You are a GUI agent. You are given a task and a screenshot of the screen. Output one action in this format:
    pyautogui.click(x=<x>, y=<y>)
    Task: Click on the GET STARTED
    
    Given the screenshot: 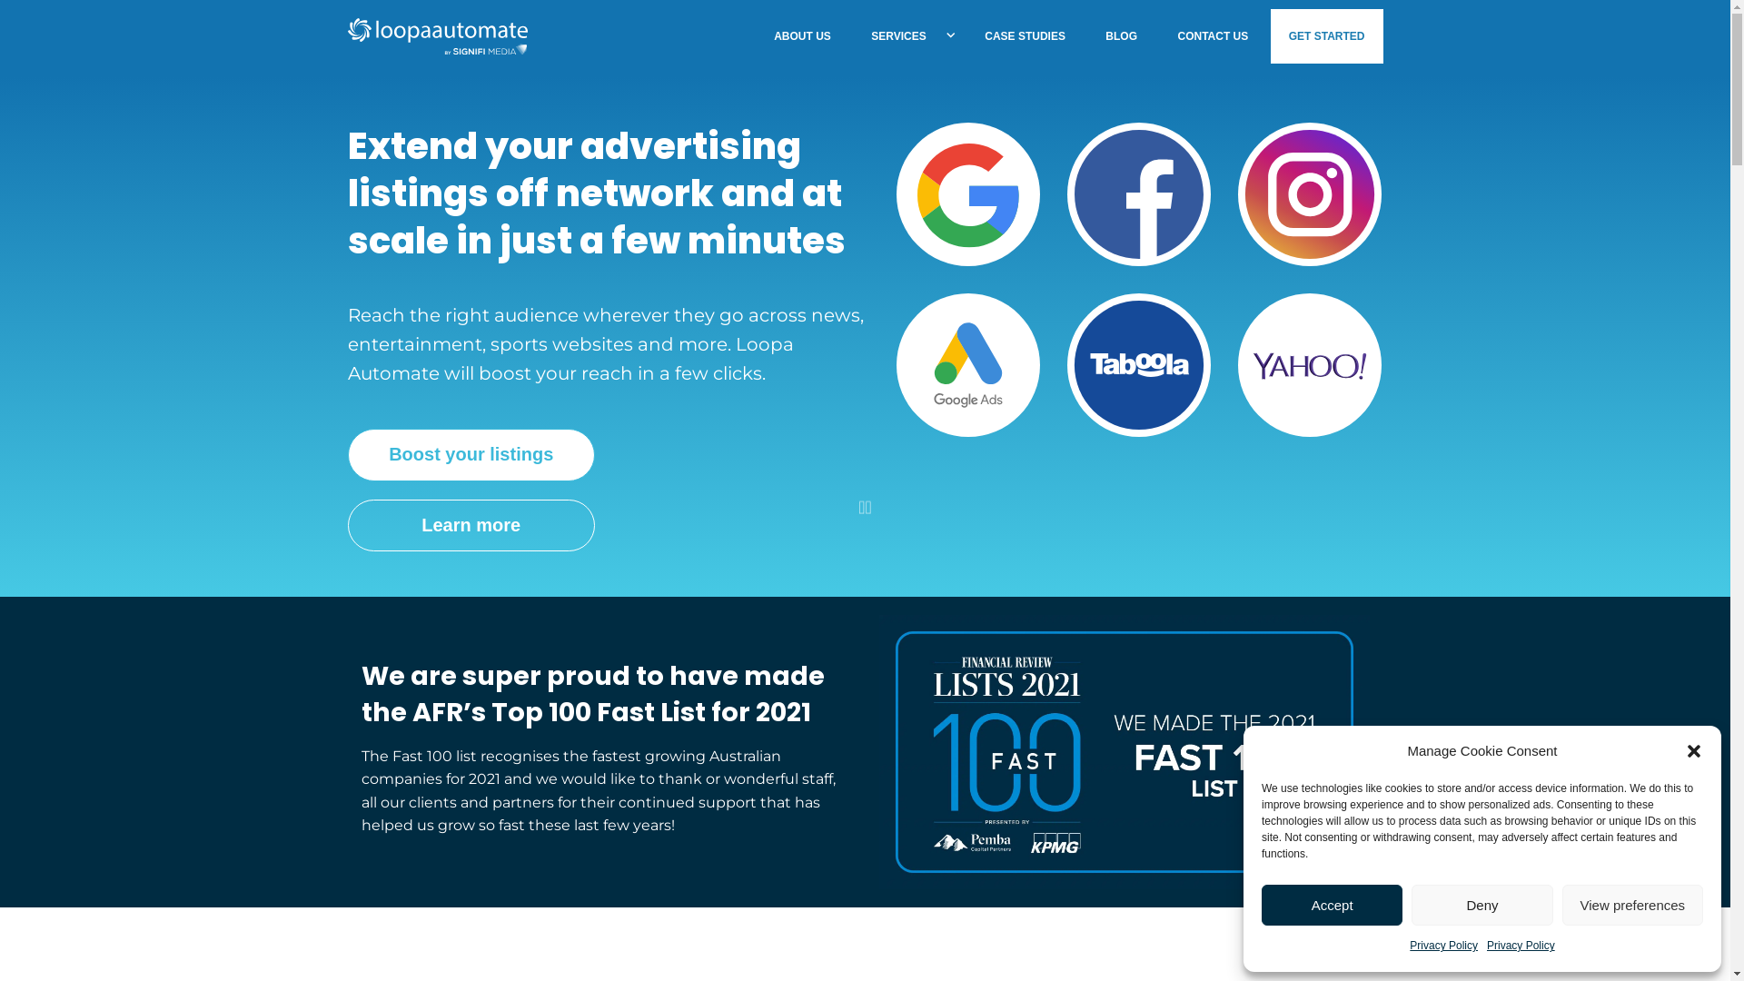 What is the action you would take?
    pyautogui.click(x=1327, y=36)
    